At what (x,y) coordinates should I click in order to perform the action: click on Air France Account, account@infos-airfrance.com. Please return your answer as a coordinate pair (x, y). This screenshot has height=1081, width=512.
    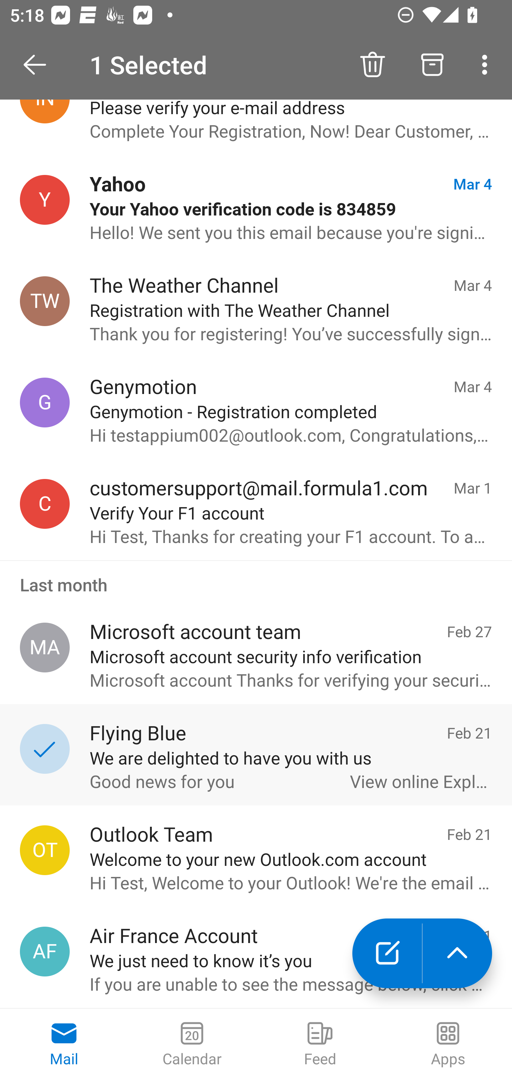
    Looking at the image, I should click on (45, 951).